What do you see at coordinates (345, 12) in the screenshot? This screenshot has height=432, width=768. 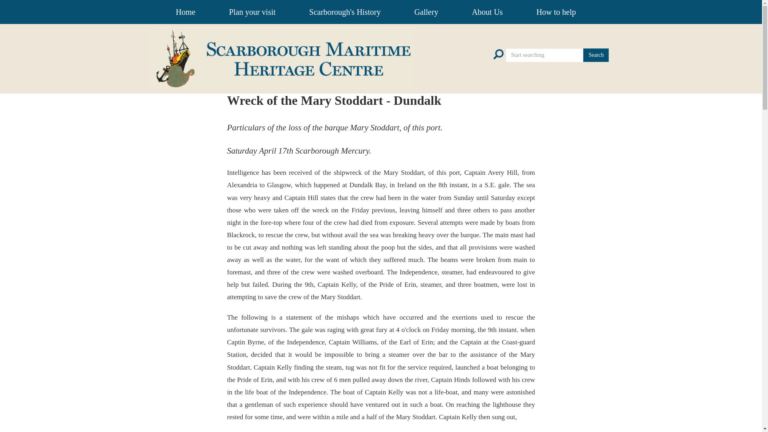 I see `Scarborough's History` at bounding box center [345, 12].